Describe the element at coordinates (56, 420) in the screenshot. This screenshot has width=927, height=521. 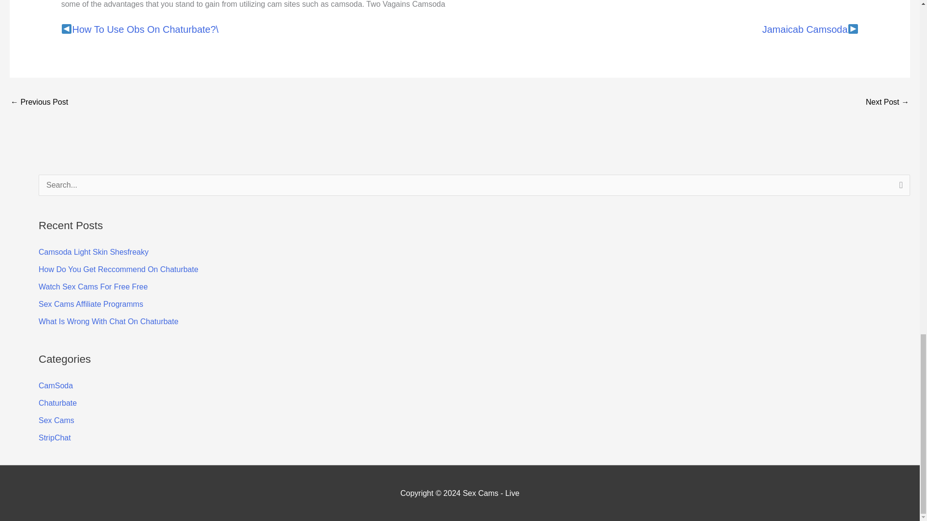
I see `Sex Cams` at that location.